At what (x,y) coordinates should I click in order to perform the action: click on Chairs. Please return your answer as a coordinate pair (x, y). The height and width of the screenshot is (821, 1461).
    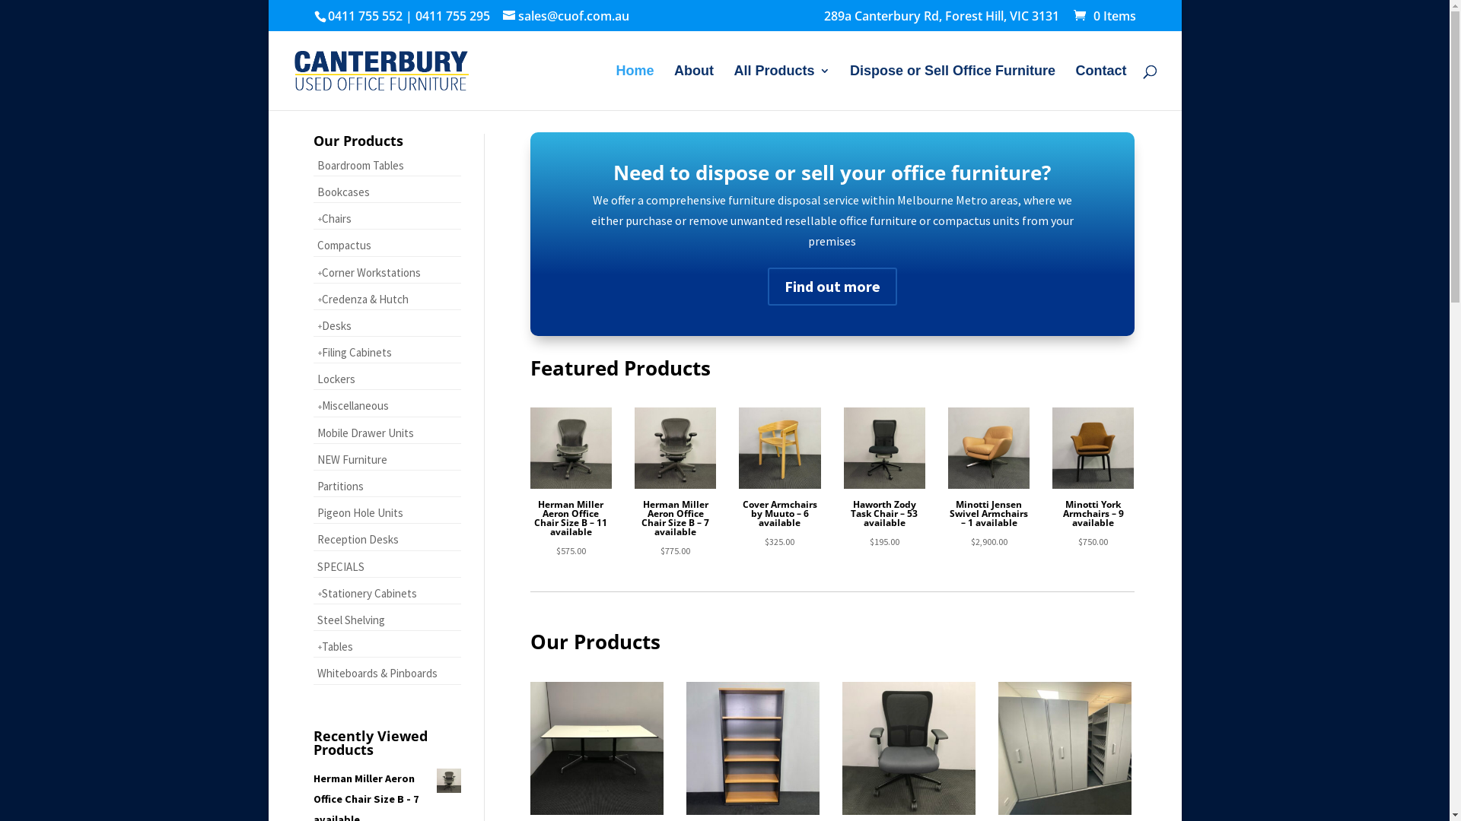
    Looking at the image, I should click on (387, 219).